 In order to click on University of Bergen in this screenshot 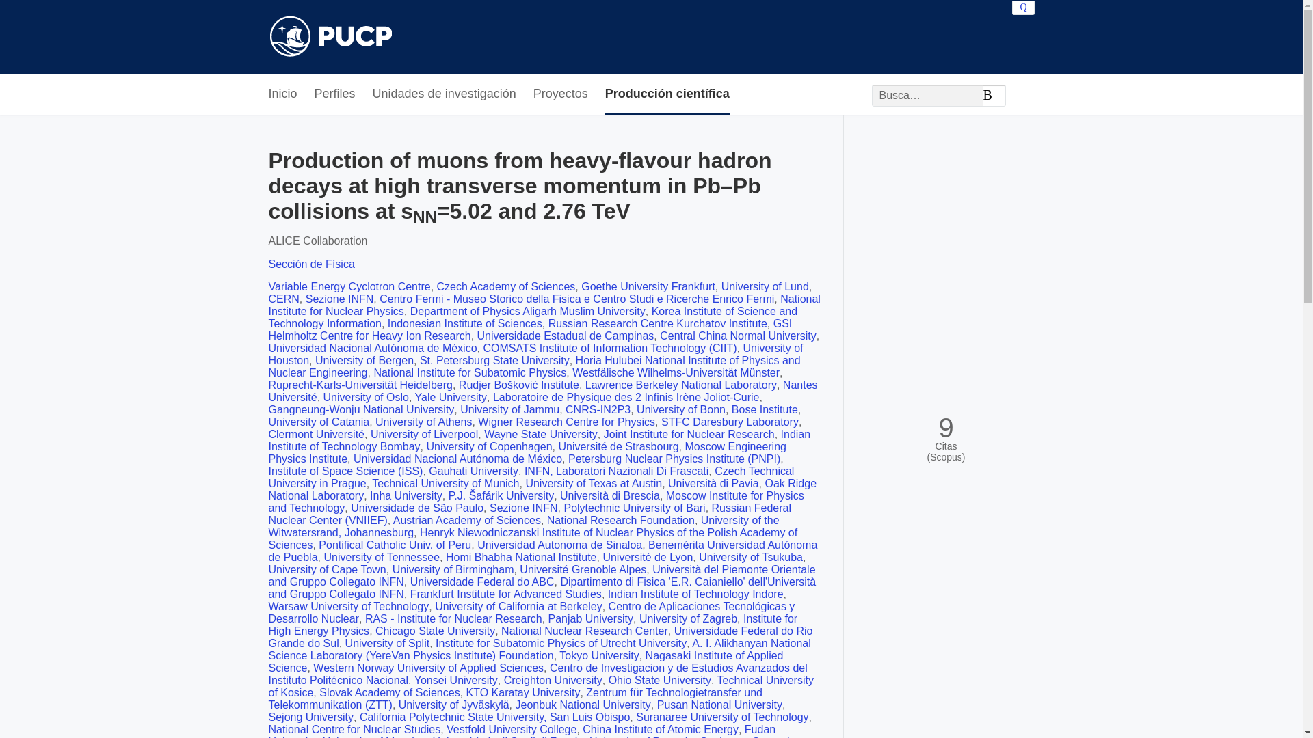, I will do `click(364, 360)`.